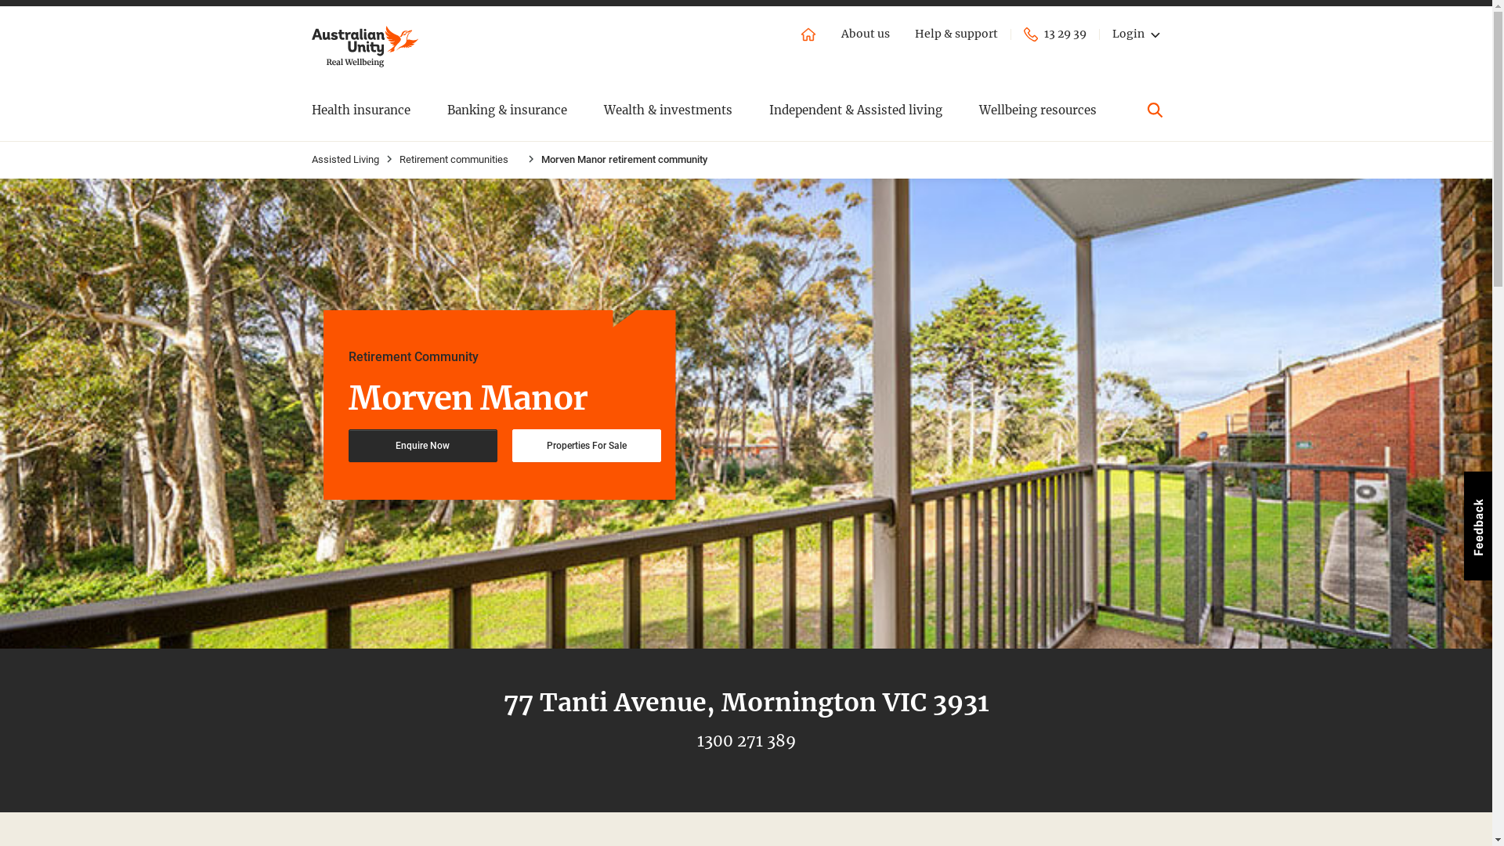  What do you see at coordinates (1038, 110) in the screenshot?
I see `Wellbeing resources` at bounding box center [1038, 110].